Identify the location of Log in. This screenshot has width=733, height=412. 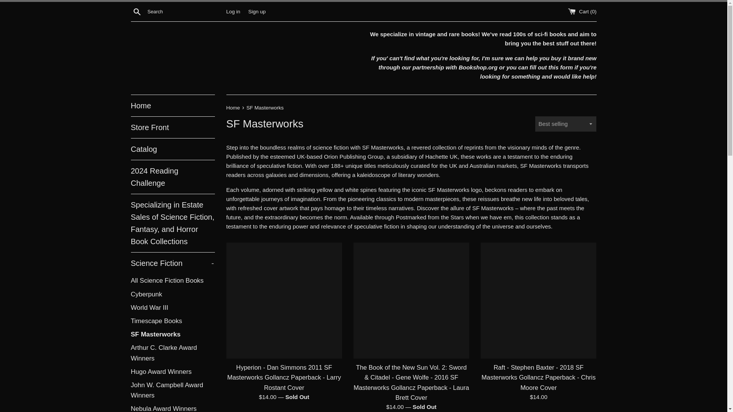
(233, 11).